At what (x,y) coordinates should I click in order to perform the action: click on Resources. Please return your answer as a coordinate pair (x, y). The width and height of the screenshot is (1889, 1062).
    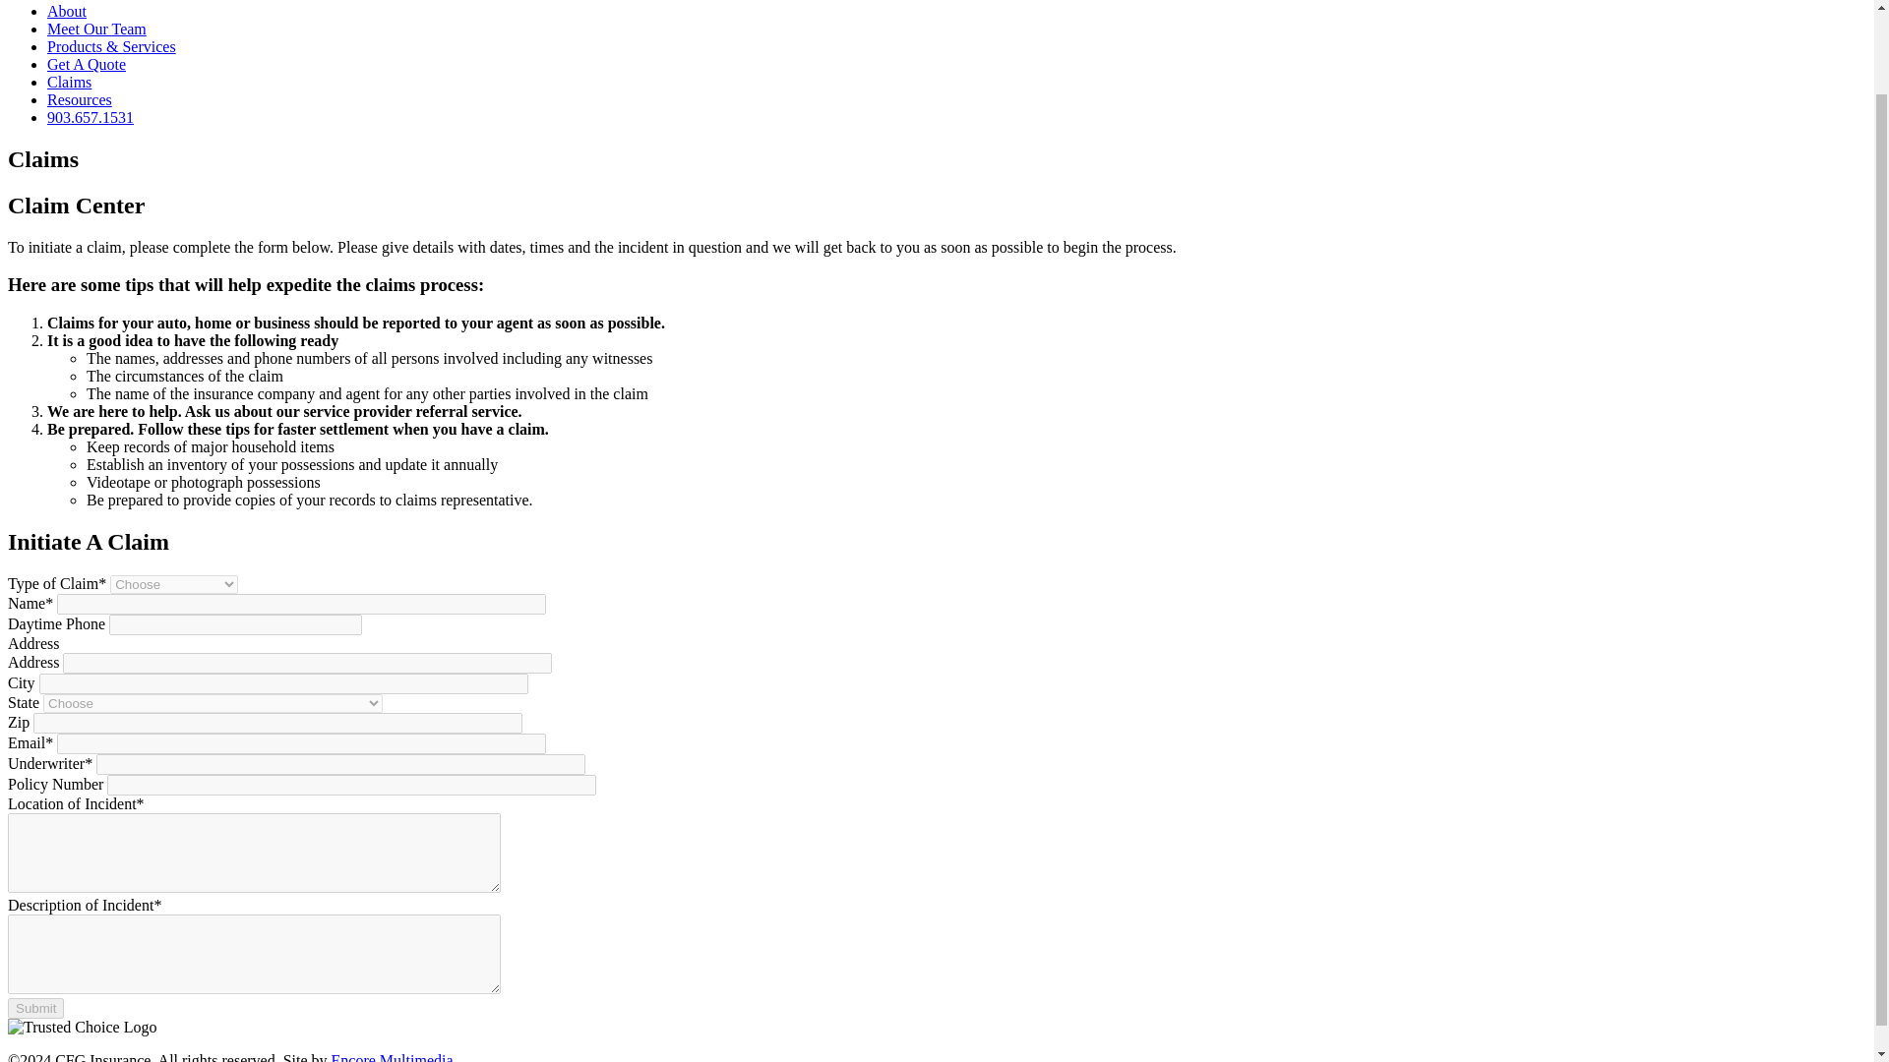
    Looking at the image, I should click on (79, 99).